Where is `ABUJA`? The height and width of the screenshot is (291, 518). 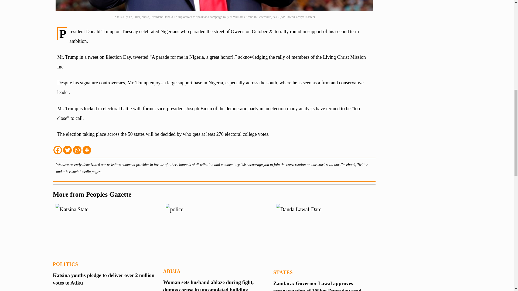 ABUJA is located at coordinates (172, 271).